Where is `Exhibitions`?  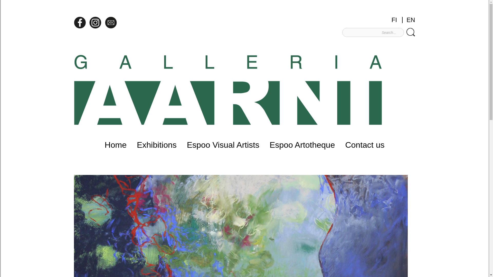 Exhibitions is located at coordinates (157, 145).